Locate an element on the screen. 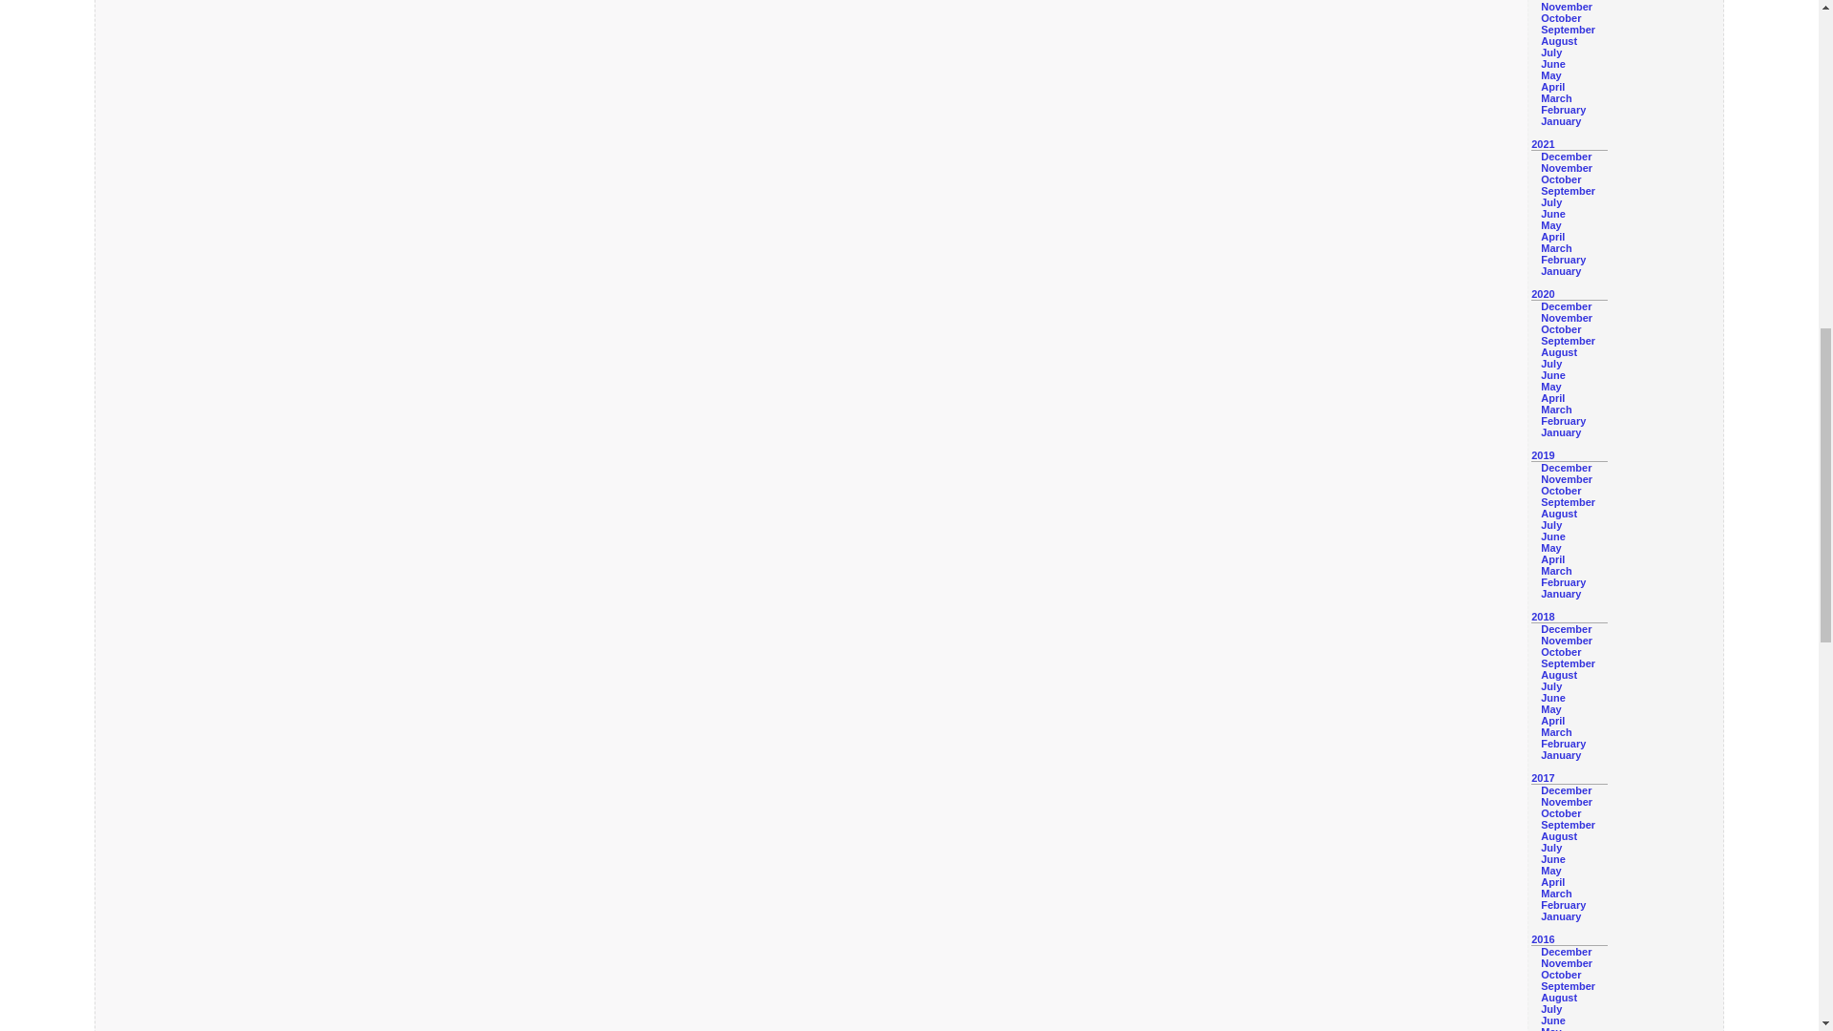  November is located at coordinates (1567, 168).